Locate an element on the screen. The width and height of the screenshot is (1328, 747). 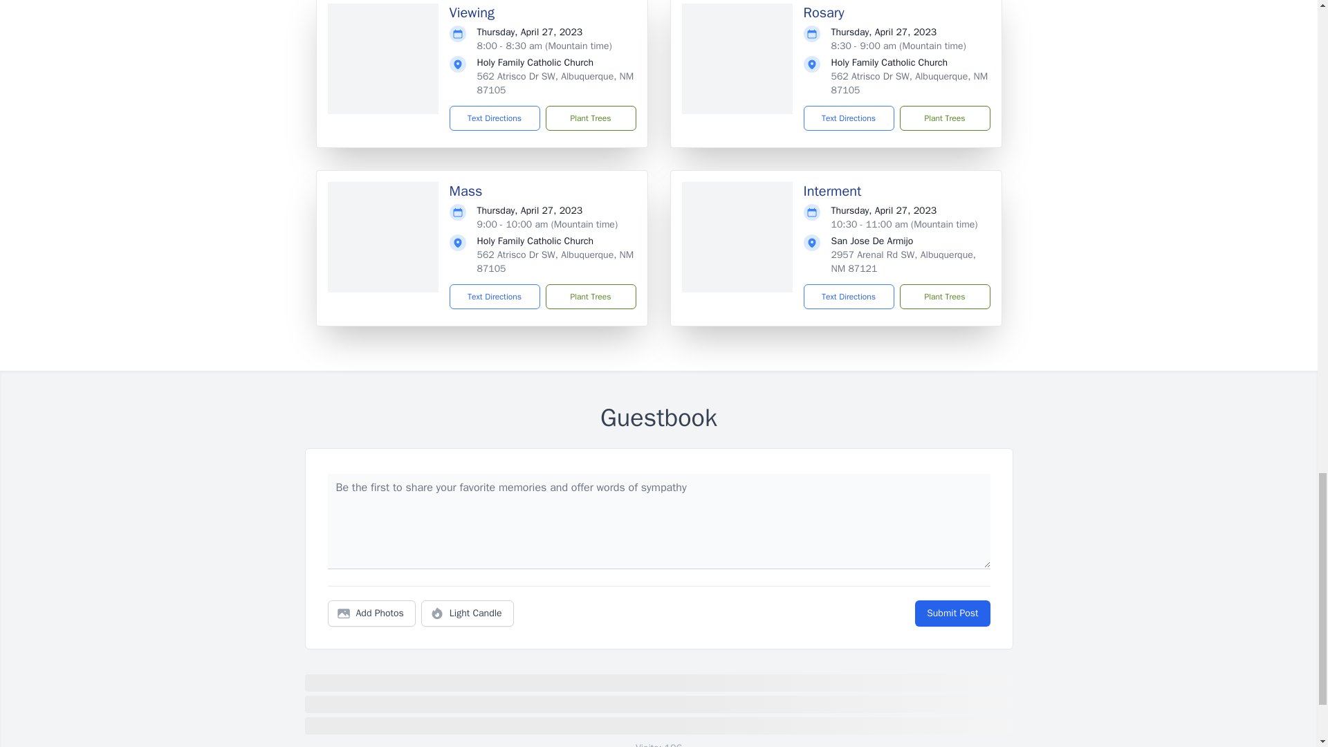
Plant Trees is located at coordinates (943, 118).